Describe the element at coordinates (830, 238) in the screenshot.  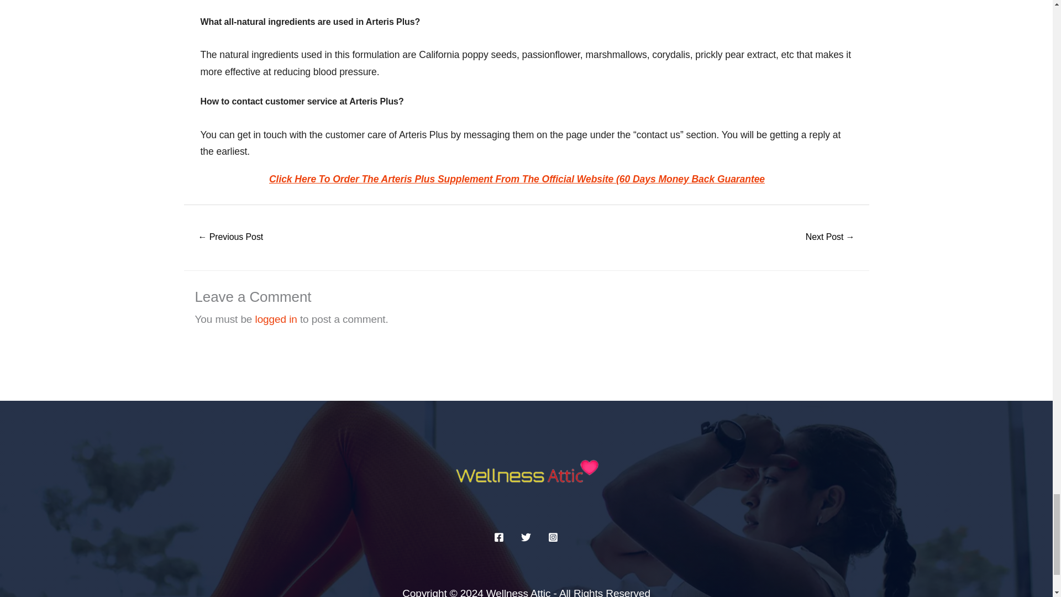
I see `Keto Advanced 1500 Reviews : Legit Product Or Not?` at that location.